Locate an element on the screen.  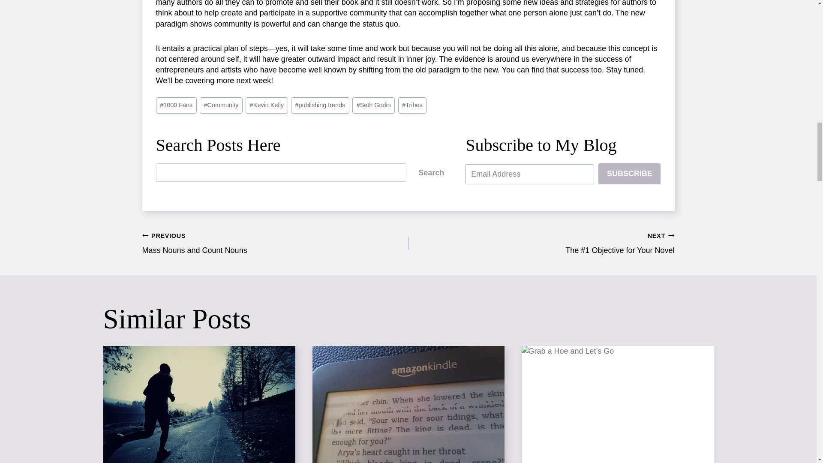
Tribes is located at coordinates (412, 105).